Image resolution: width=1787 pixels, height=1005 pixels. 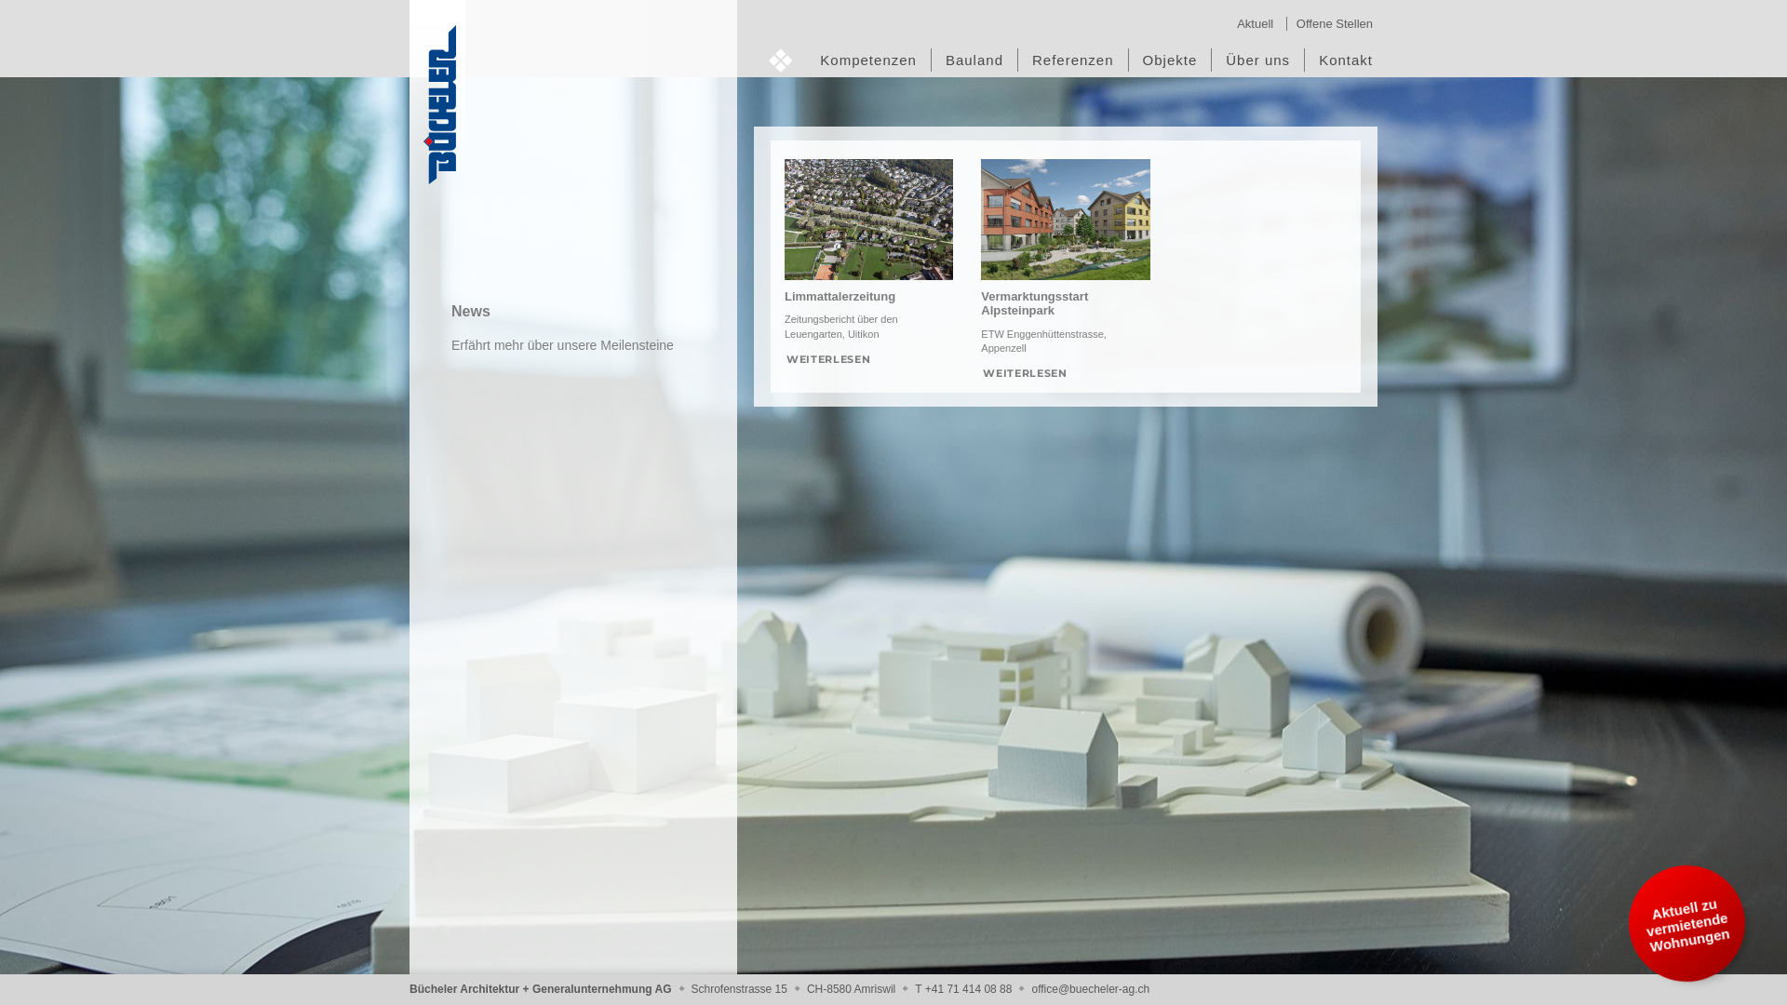 I want to click on T +41 71 414 08 88, so click(x=963, y=989).